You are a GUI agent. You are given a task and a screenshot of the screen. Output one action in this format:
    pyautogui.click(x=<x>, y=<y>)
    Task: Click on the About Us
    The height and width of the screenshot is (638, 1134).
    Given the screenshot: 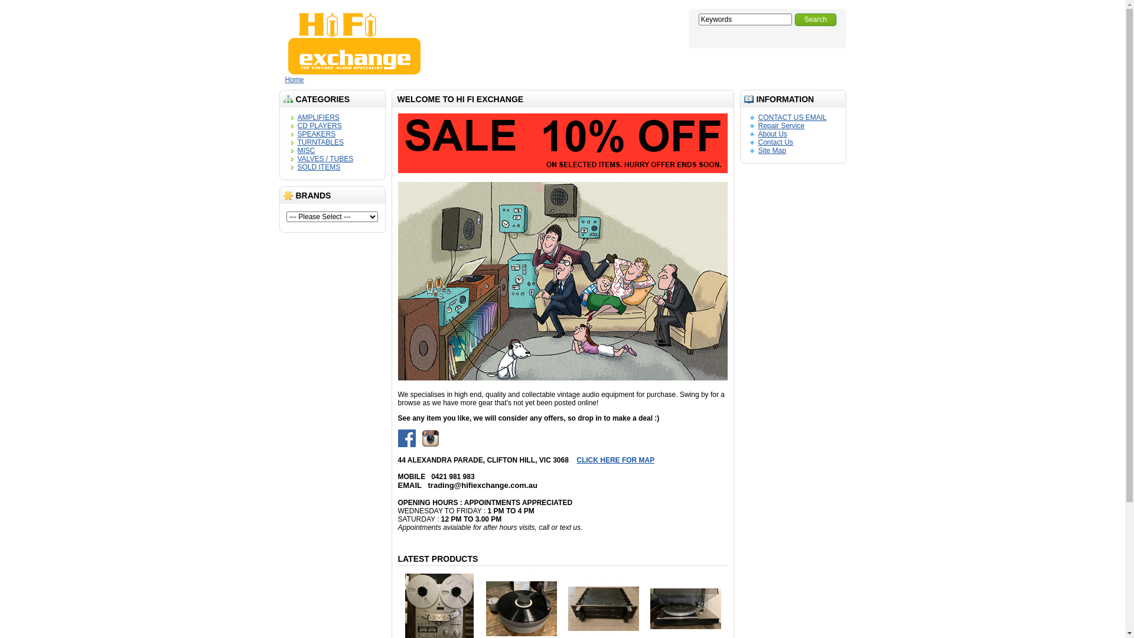 What is the action you would take?
    pyautogui.click(x=773, y=134)
    